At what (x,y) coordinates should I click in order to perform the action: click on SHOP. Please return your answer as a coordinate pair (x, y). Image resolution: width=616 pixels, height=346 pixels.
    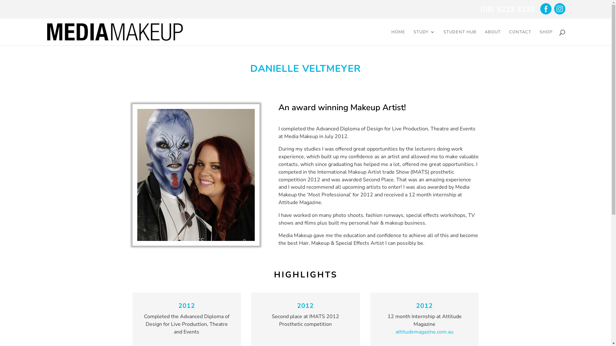
    Looking at the image, I should click on (546, 38).